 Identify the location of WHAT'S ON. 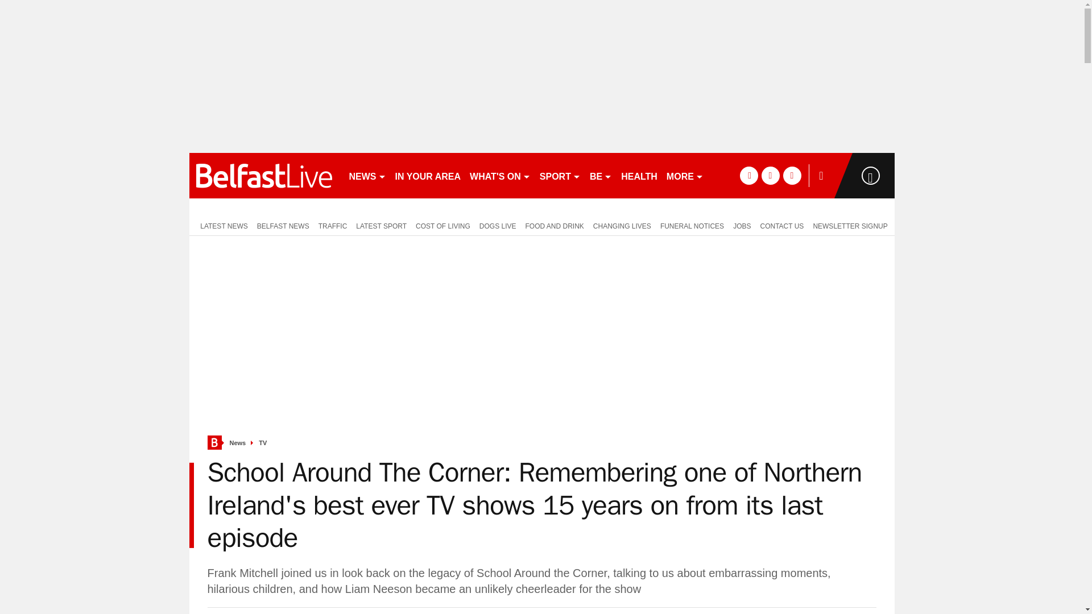
(499, 175).